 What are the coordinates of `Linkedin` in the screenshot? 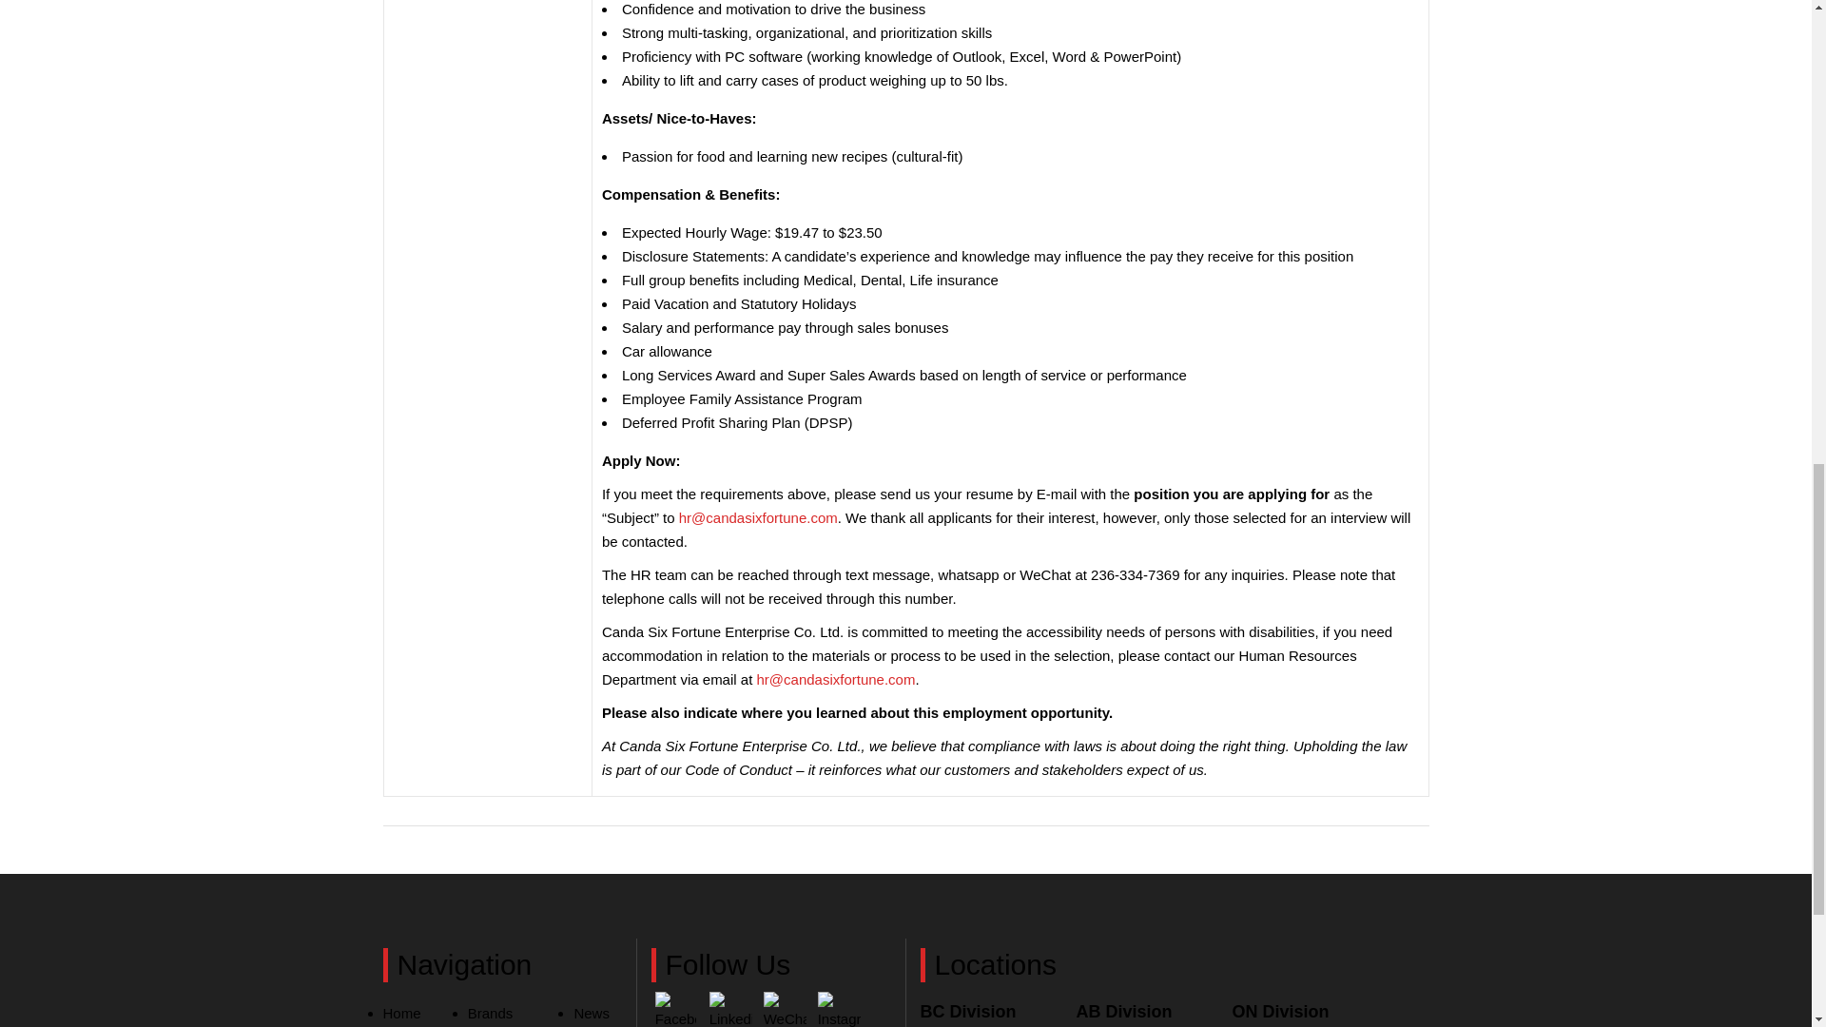 It's located at (724, 1010).